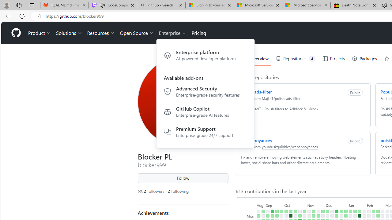 Image resolution: width=392 pixels, height=220 pixels. I want to click on No contributions on October 30th., so click(304, 216).